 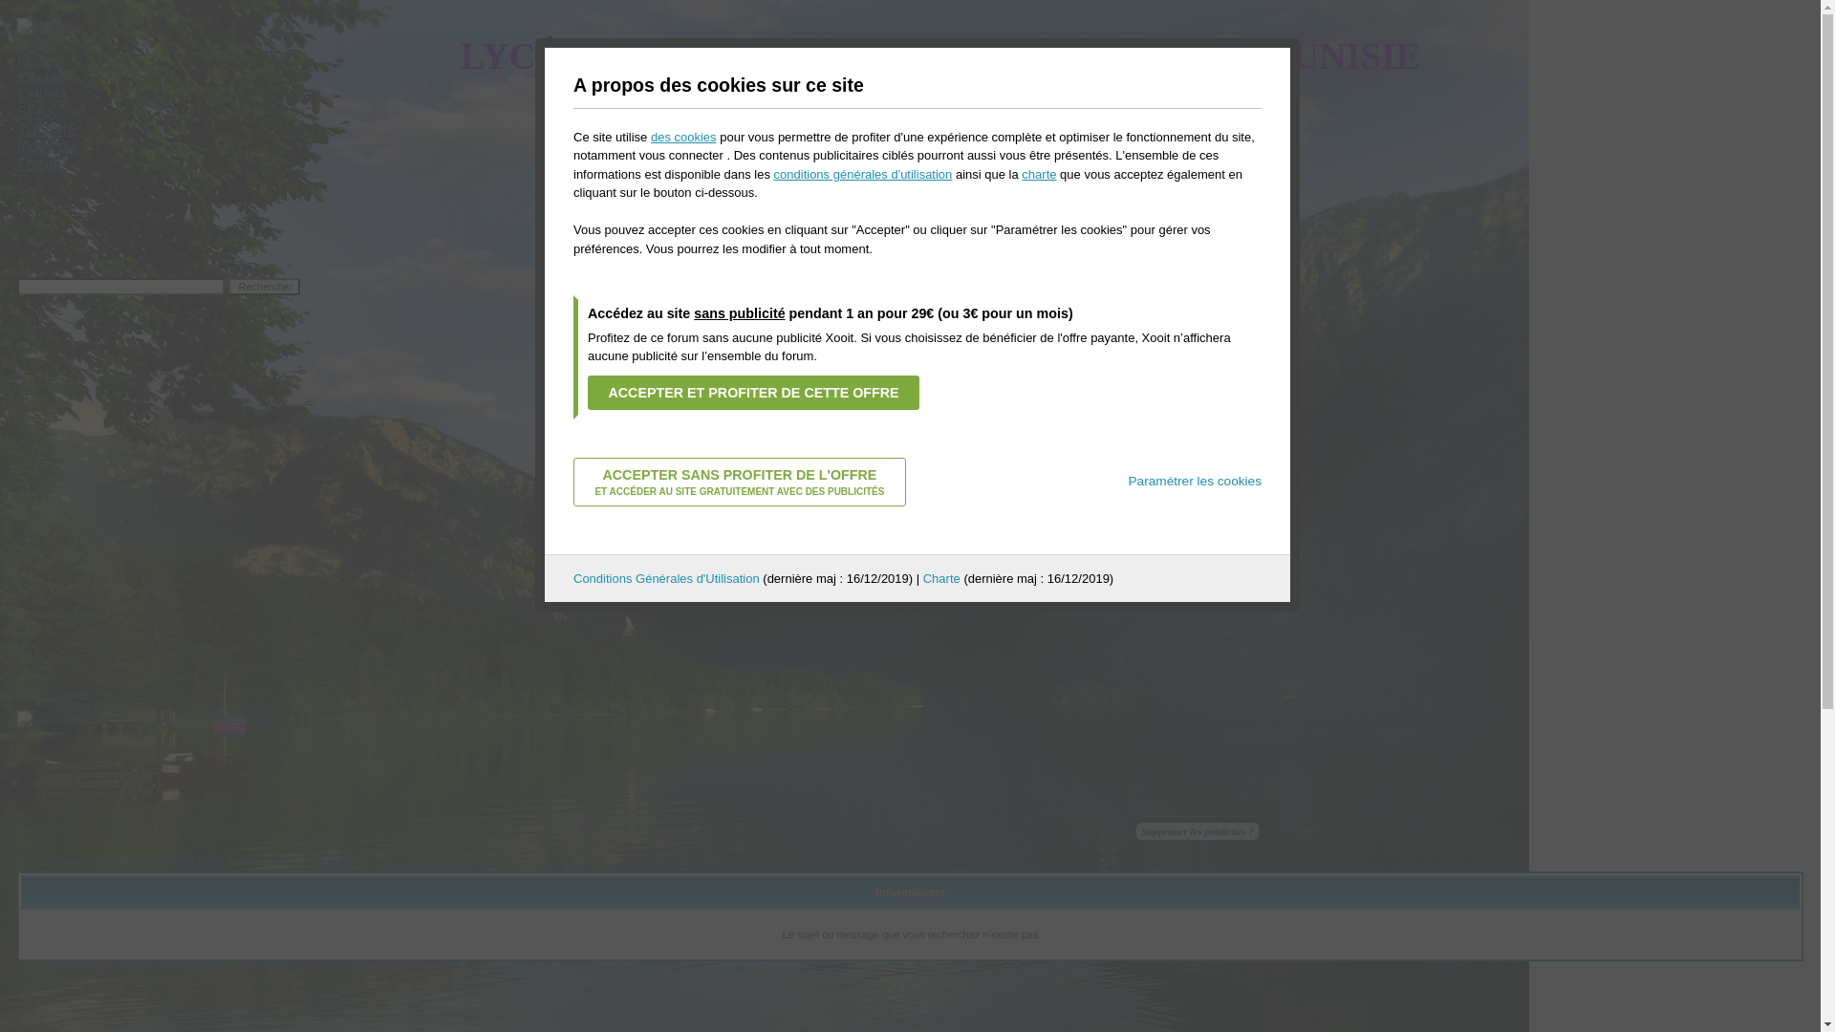 What do you see at coordinates (1090, 140) in the screenshot?
I see `Connexion` at bounding box center [1090, 140].